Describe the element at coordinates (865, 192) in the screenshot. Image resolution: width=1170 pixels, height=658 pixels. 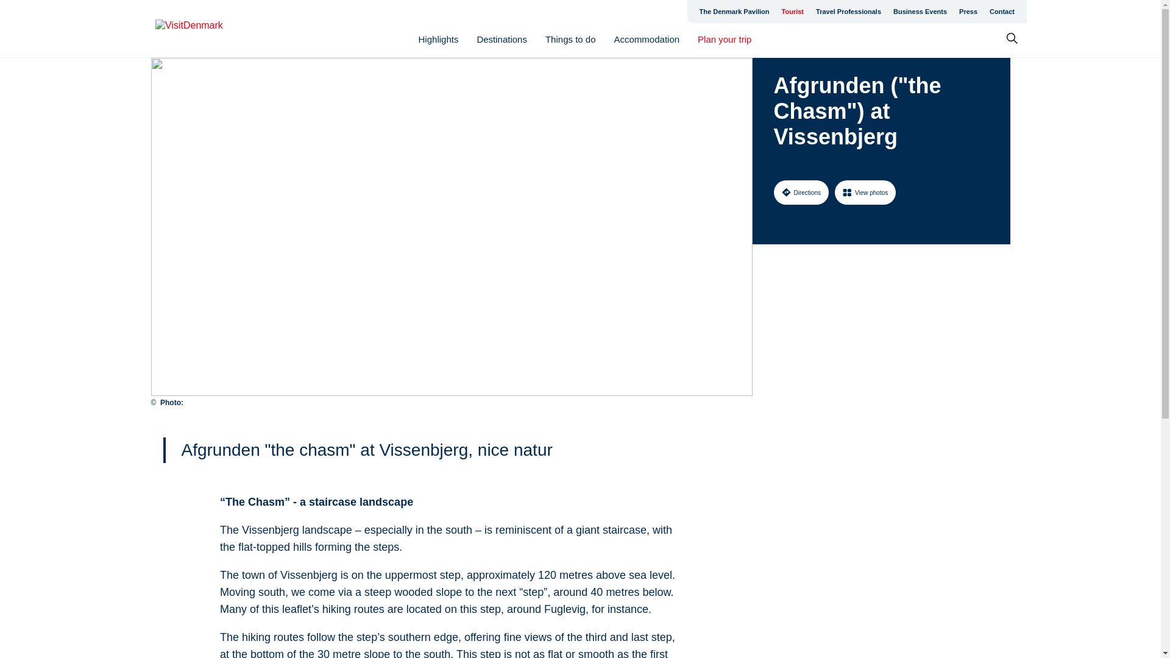
I see `View photos` at that location.